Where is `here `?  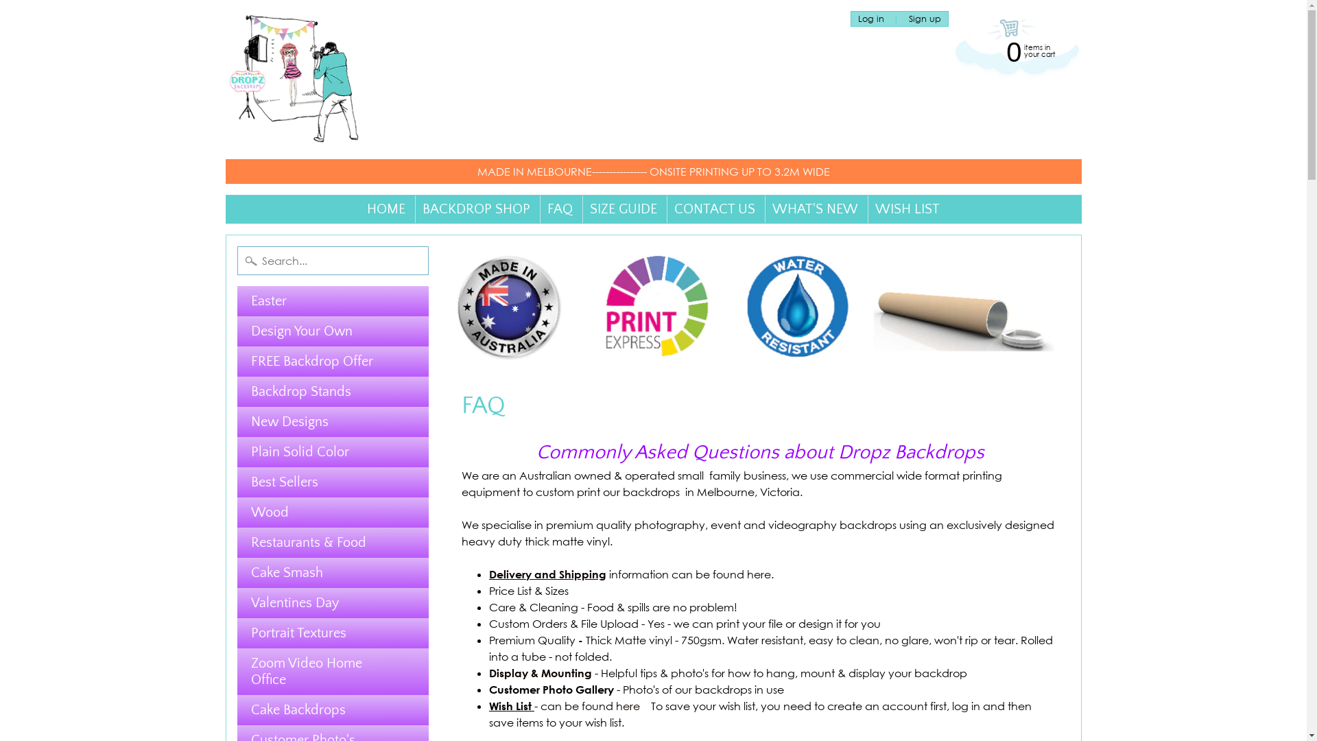
here  is located at coordinates (630, 706).